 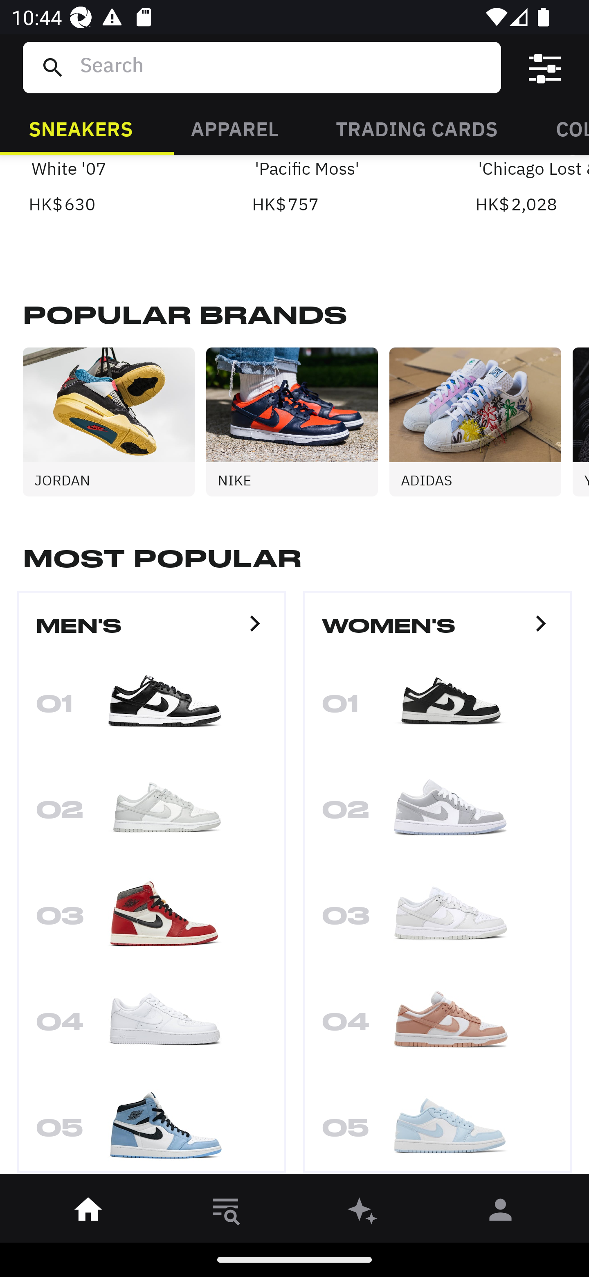 What do you see at coordinates (438, 814) in the screenshot?
I see `02` at bounding box center [438, 814].